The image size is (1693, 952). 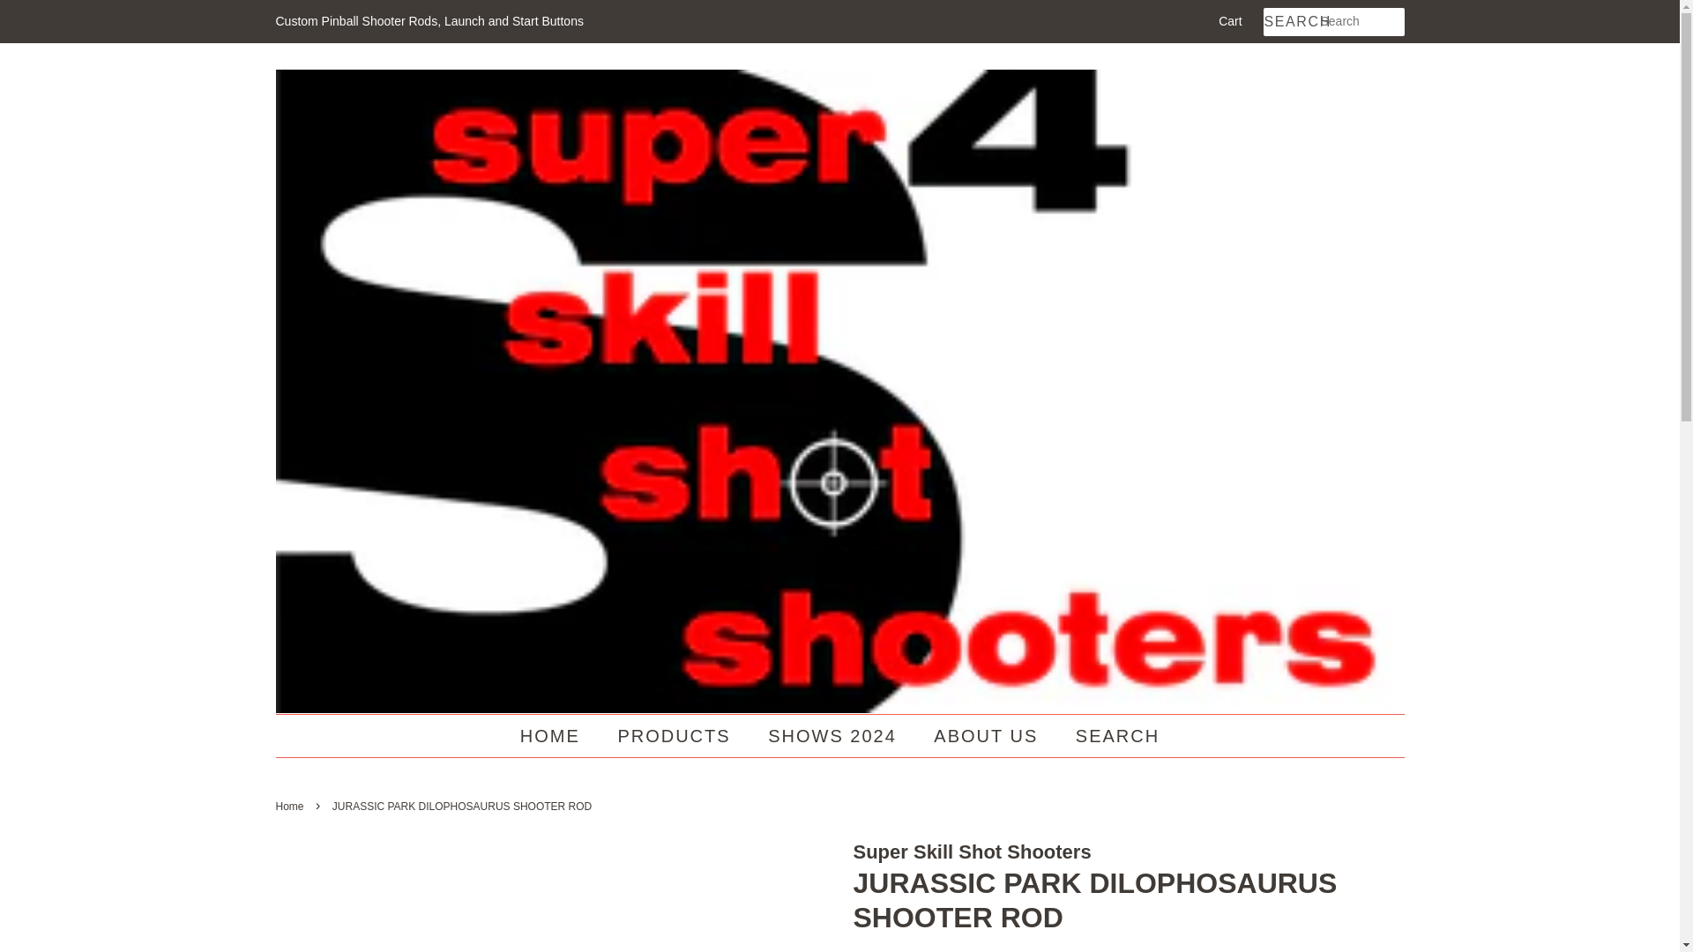 What do you see at coordinates (291, 807) in the screenshot?
I see `Home` at bounding box center [291, 807].